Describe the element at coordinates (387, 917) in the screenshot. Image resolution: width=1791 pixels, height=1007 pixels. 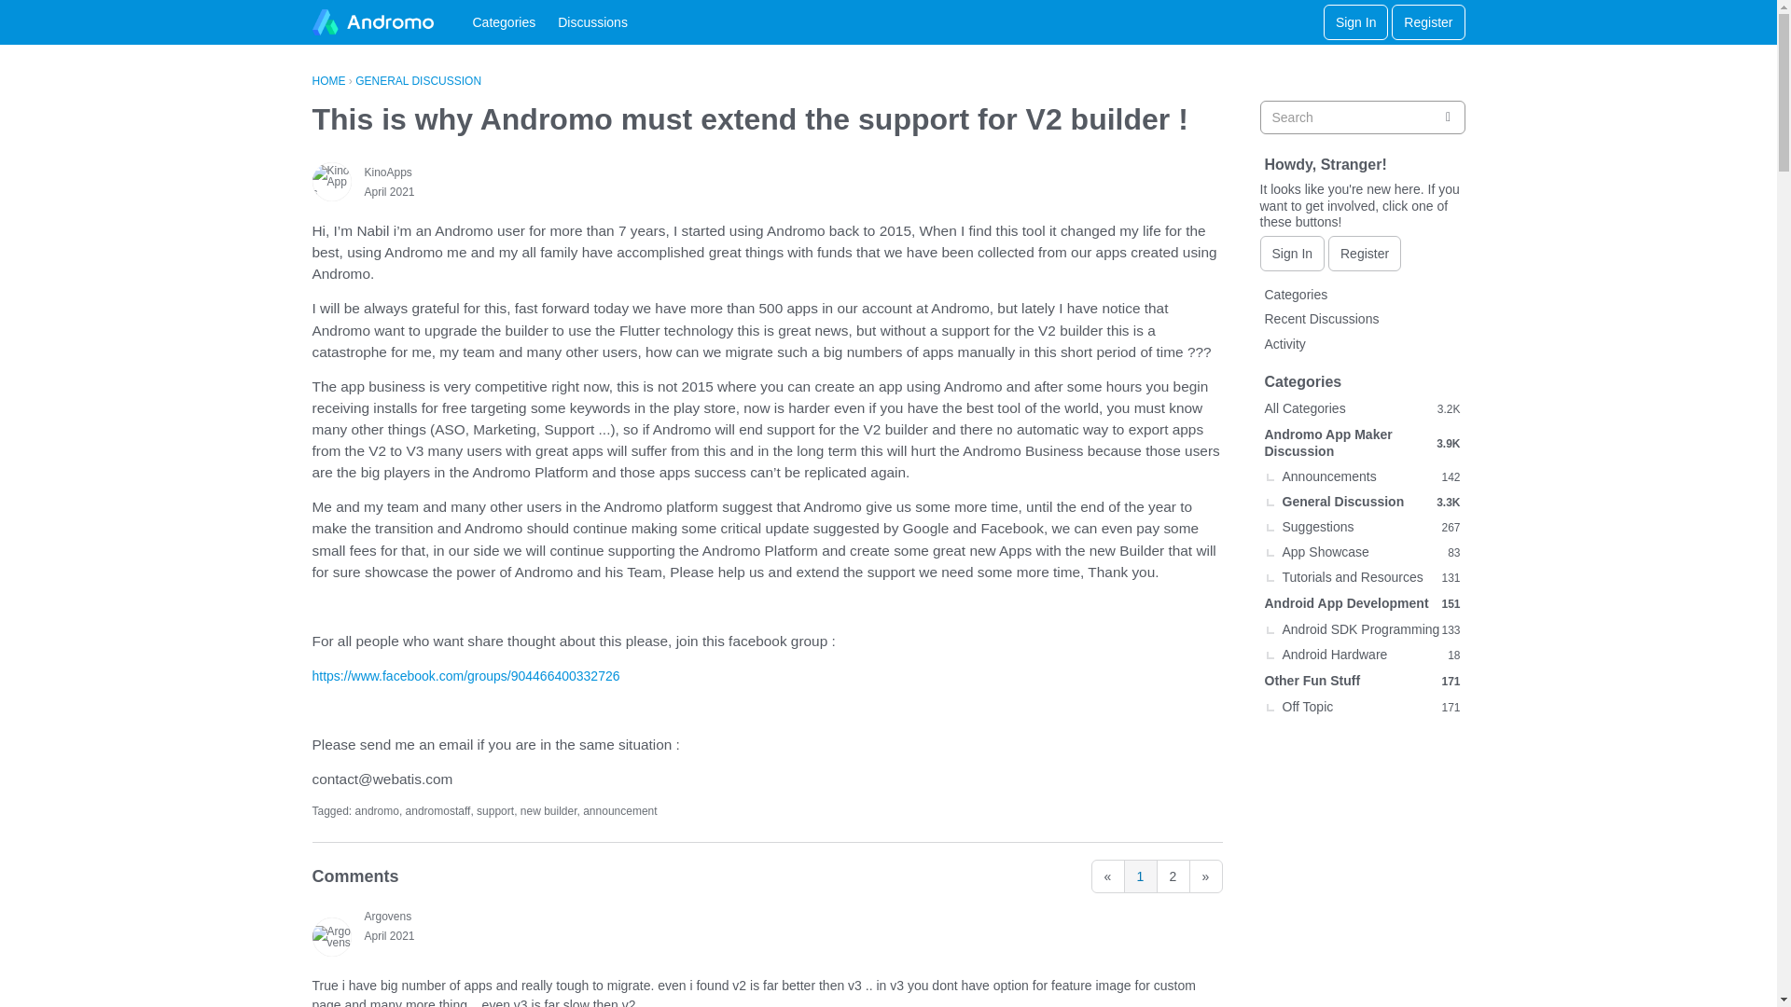
I see `Argovens` at that location.